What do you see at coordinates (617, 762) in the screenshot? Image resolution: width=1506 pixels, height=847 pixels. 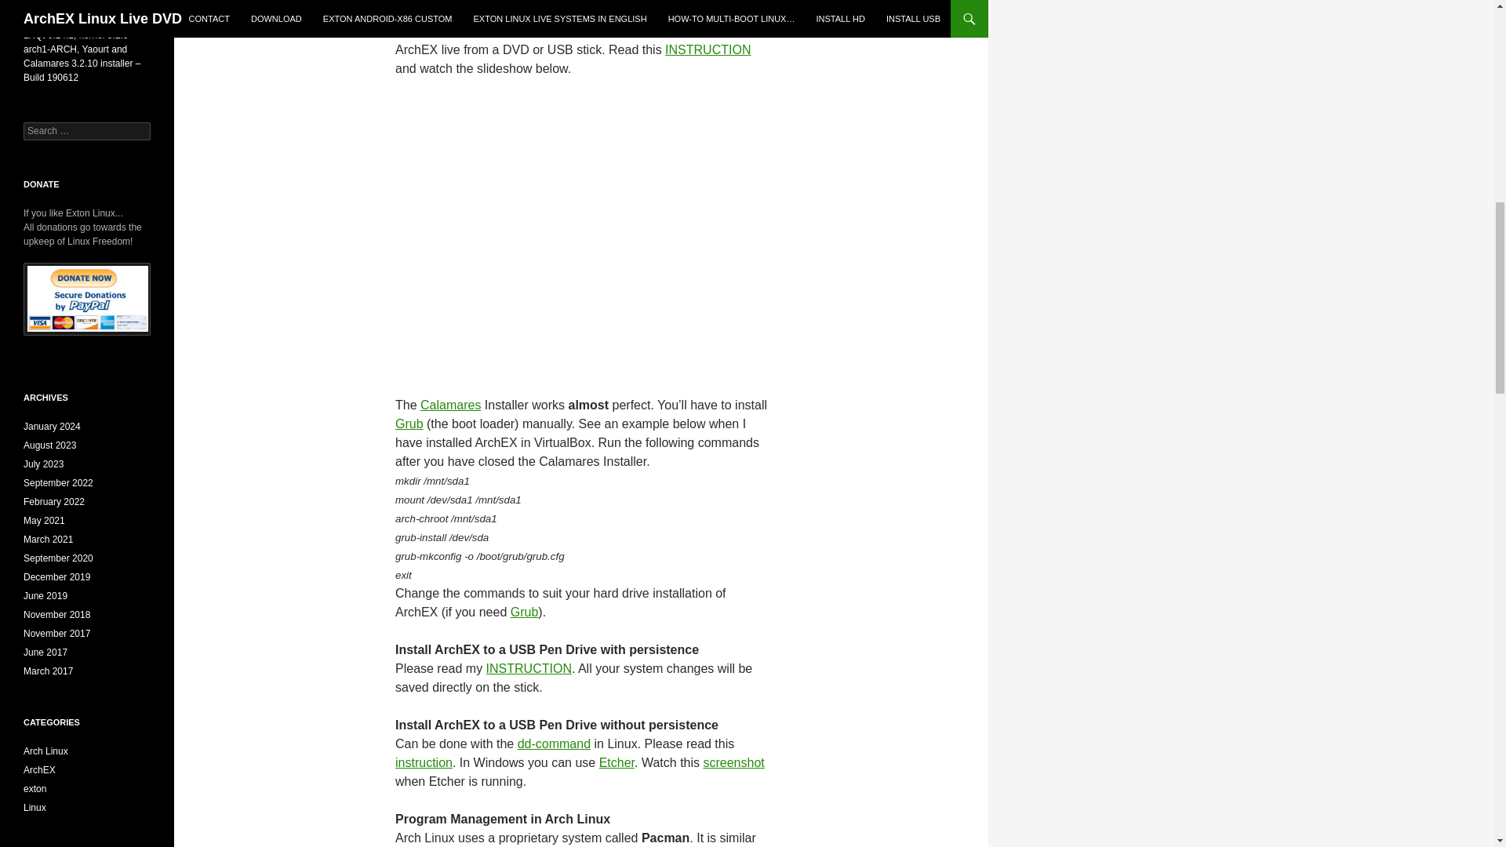 I see `Etcher` at bounding box center [617, 762].